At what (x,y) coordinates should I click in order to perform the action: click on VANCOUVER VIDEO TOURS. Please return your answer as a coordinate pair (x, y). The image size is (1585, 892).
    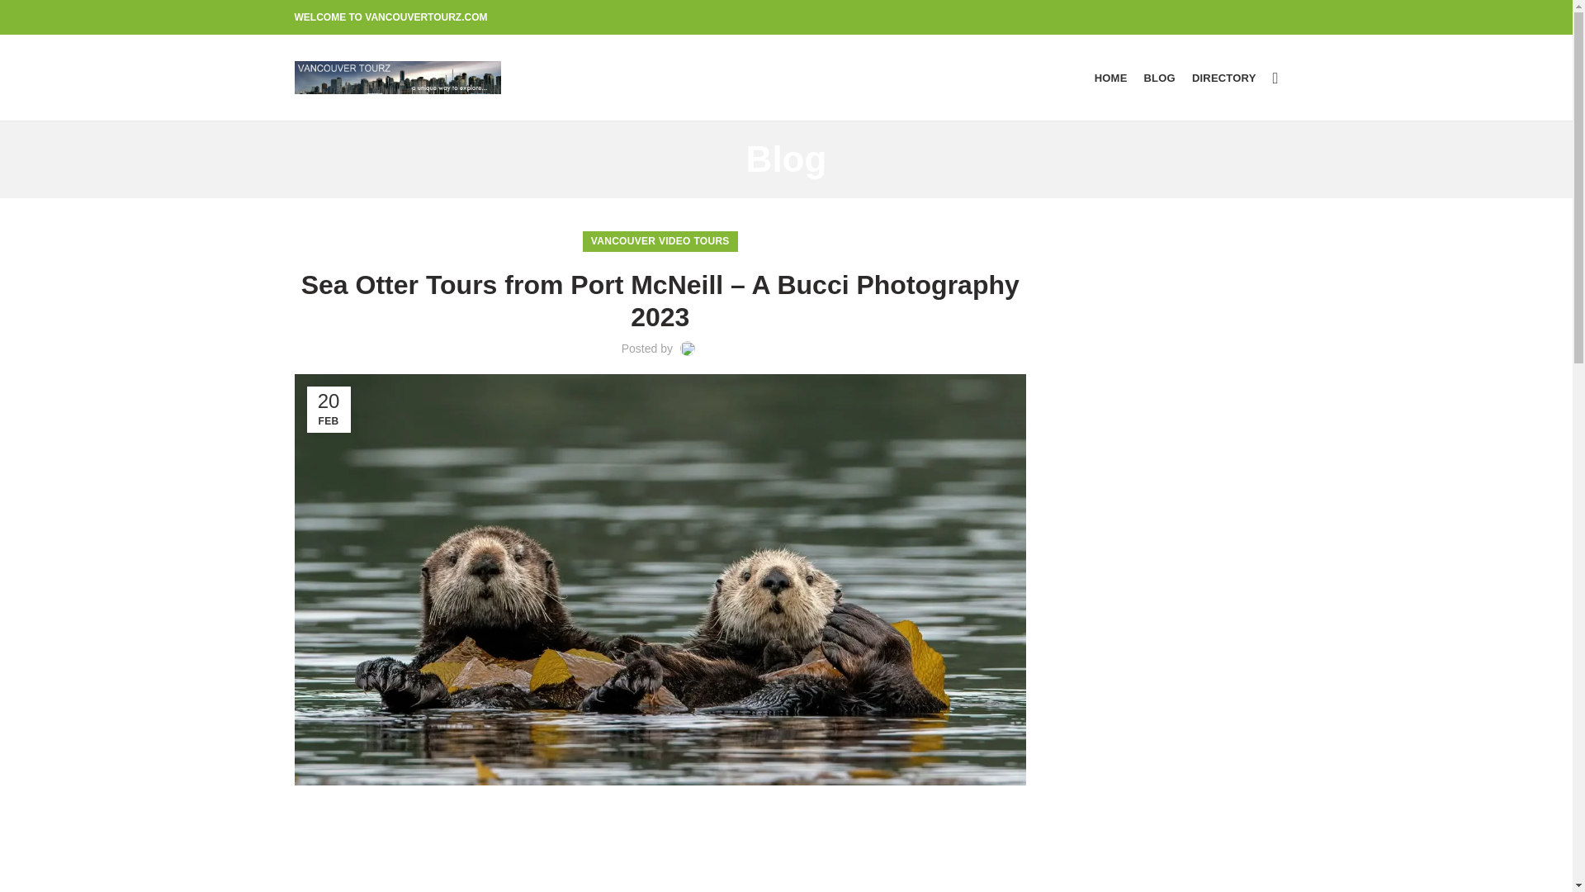
    Looking at the image, I should click on (660, 241).